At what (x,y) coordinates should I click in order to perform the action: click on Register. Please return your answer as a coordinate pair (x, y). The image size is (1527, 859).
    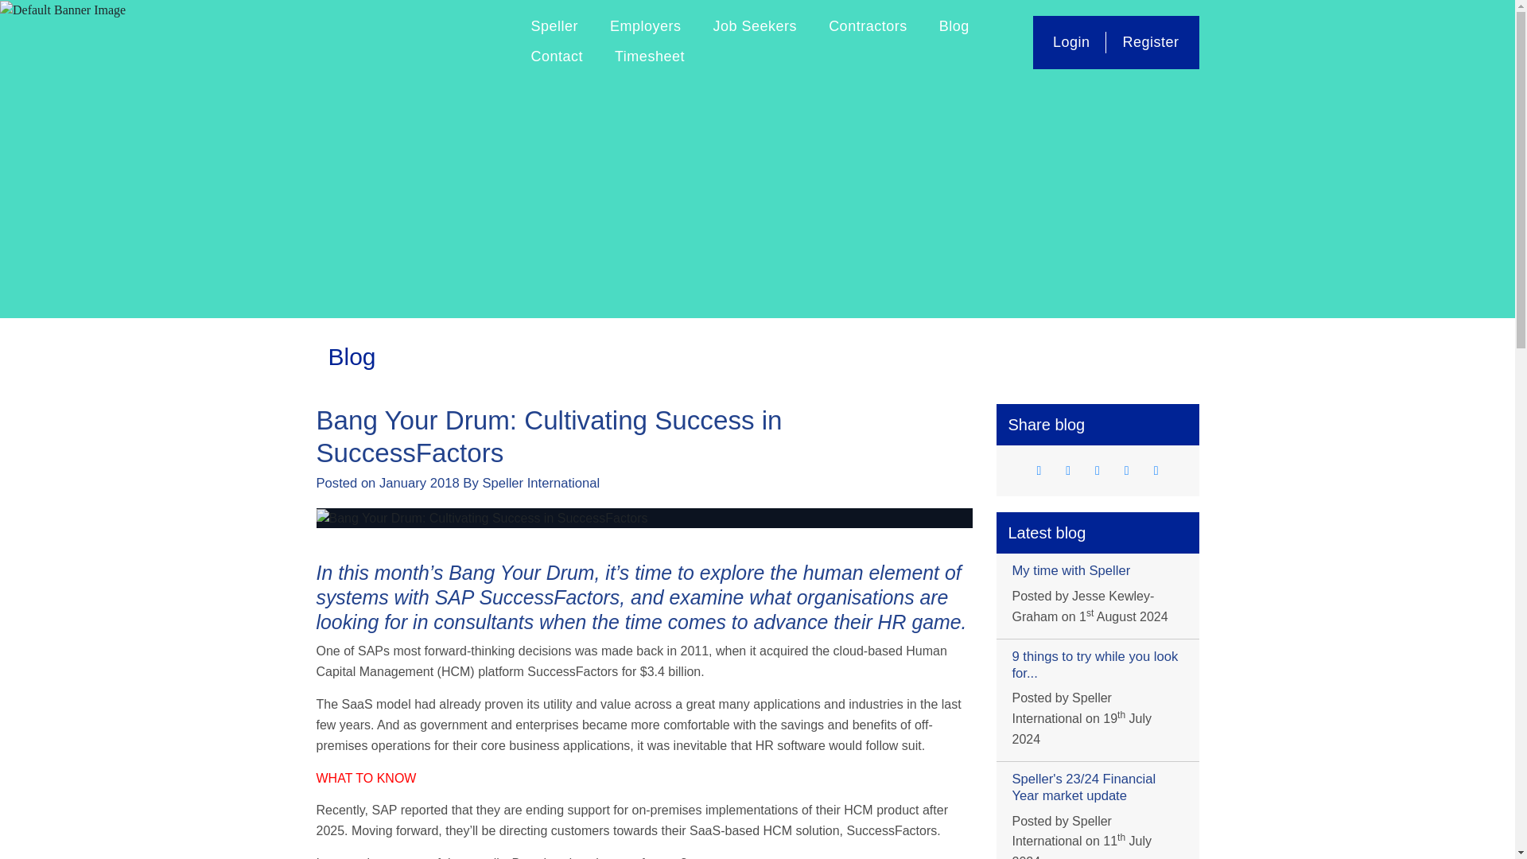
    Looking at the image, I should click on (1150, 41).